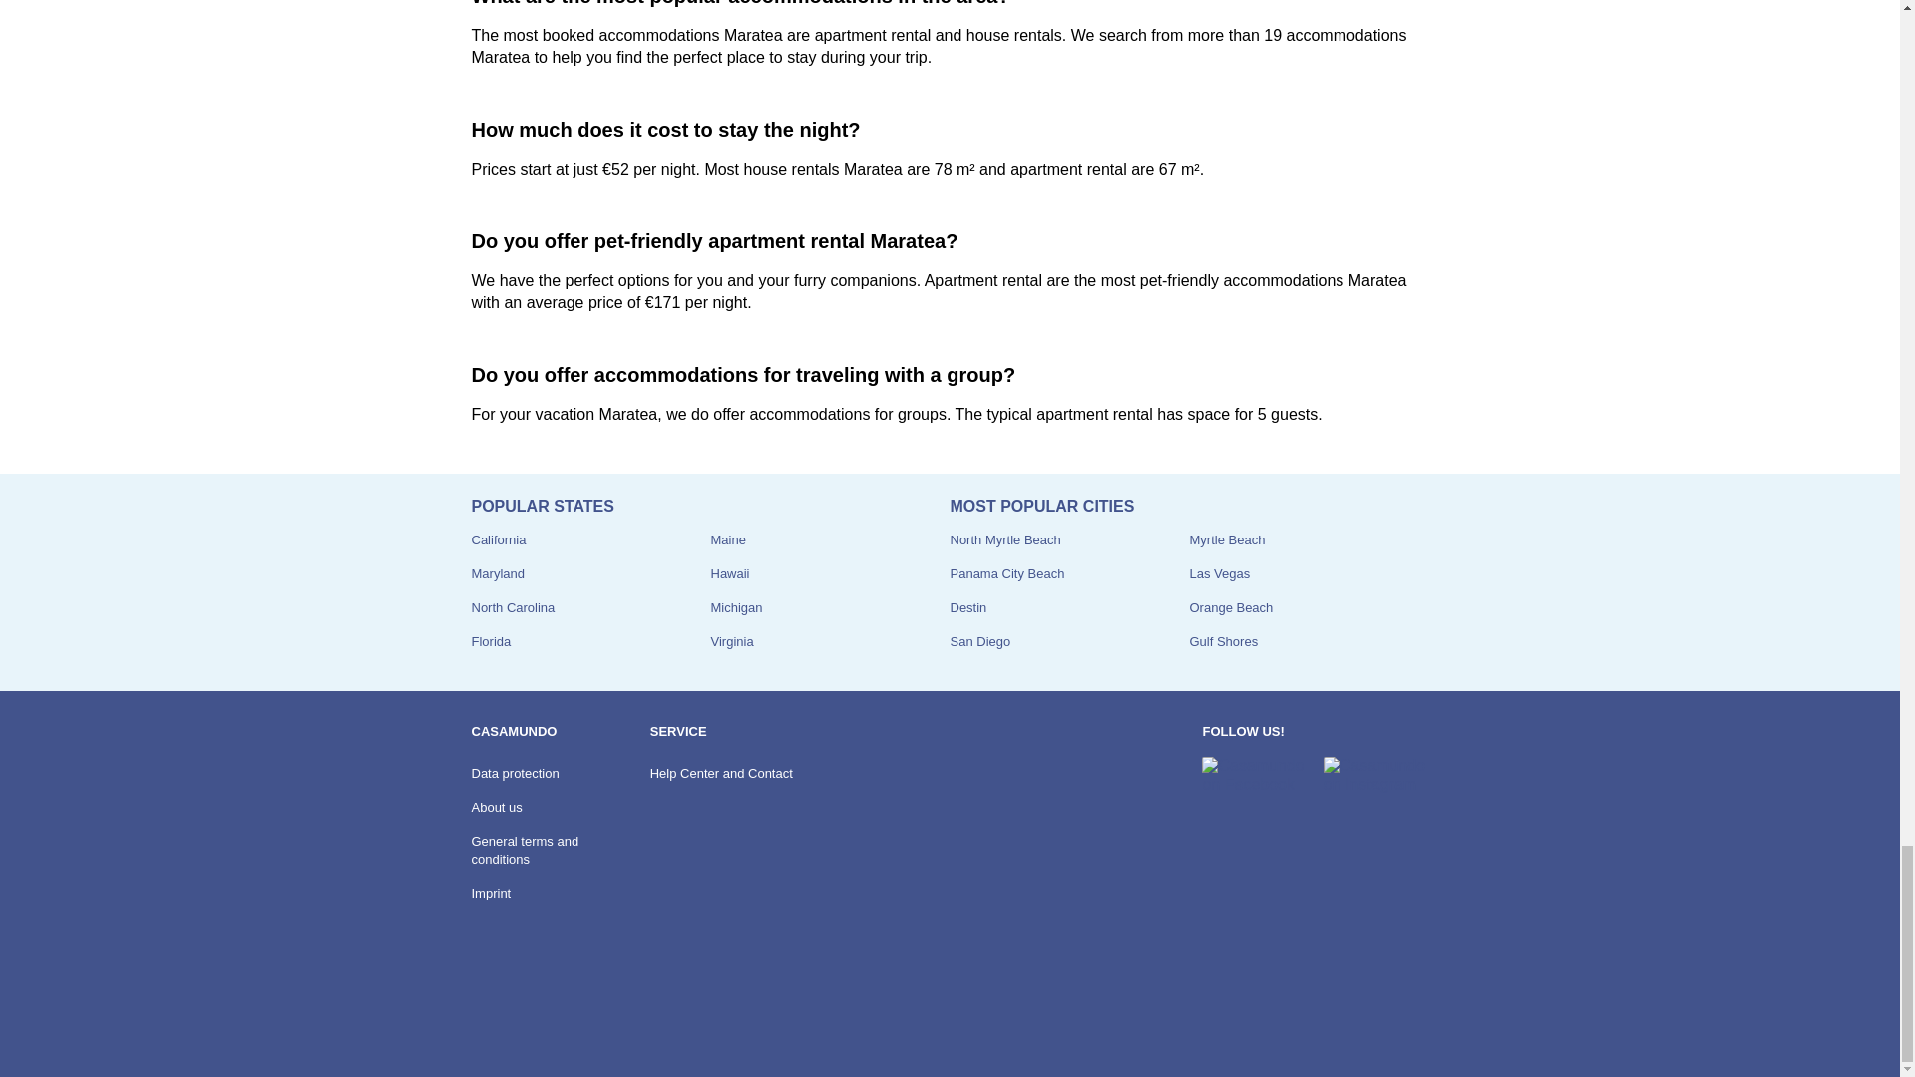  I want to click on Casamundo on Instagram, so click(1375, 775).